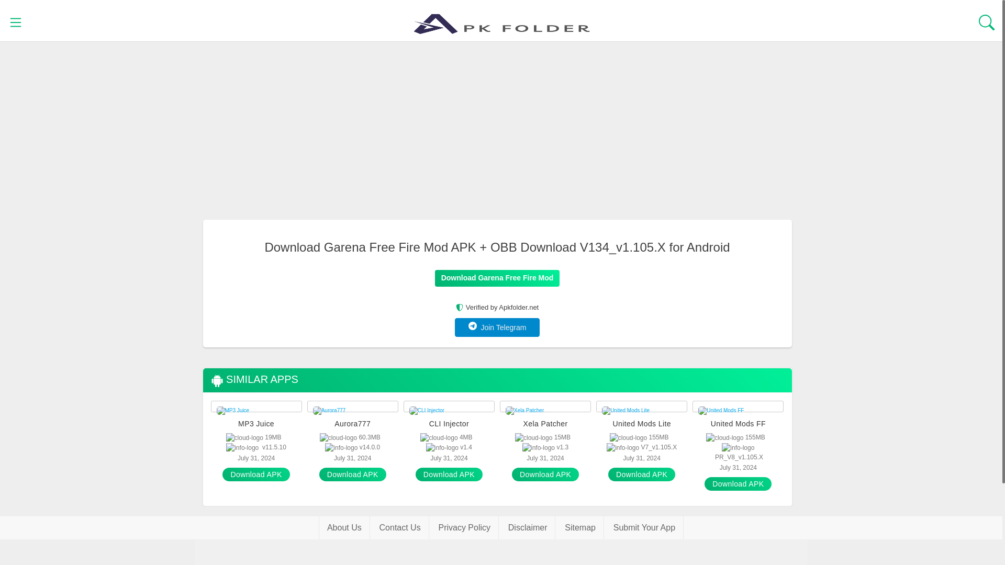  Describe the element at coordinates (644, 528) in the screenshot. I see `Submit Your App` at that location.